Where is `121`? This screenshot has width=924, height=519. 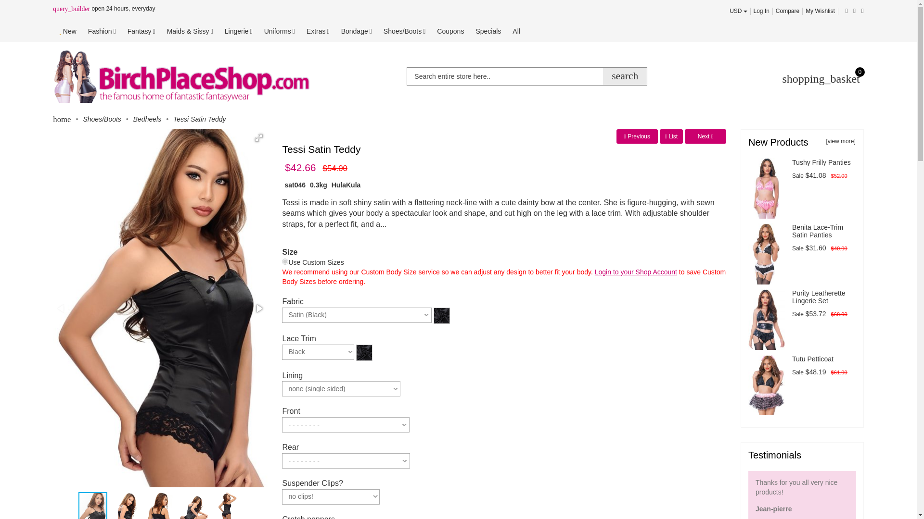
121 is located at coordinates (285, 261).